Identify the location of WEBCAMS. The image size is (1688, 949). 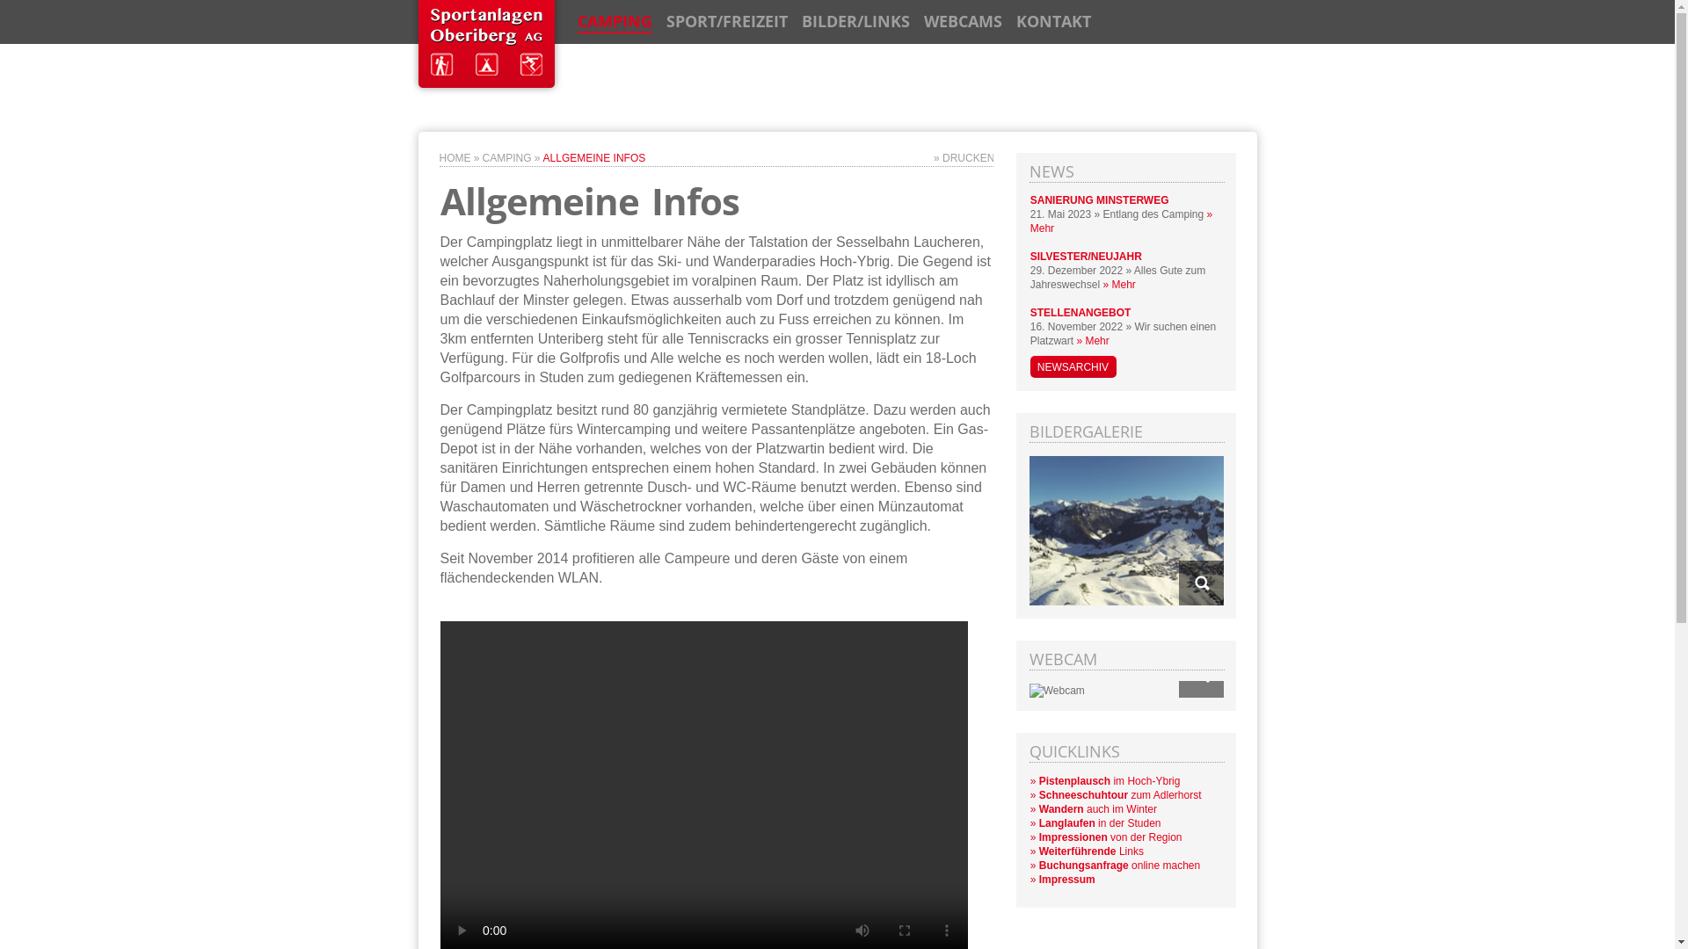
(962, 22).